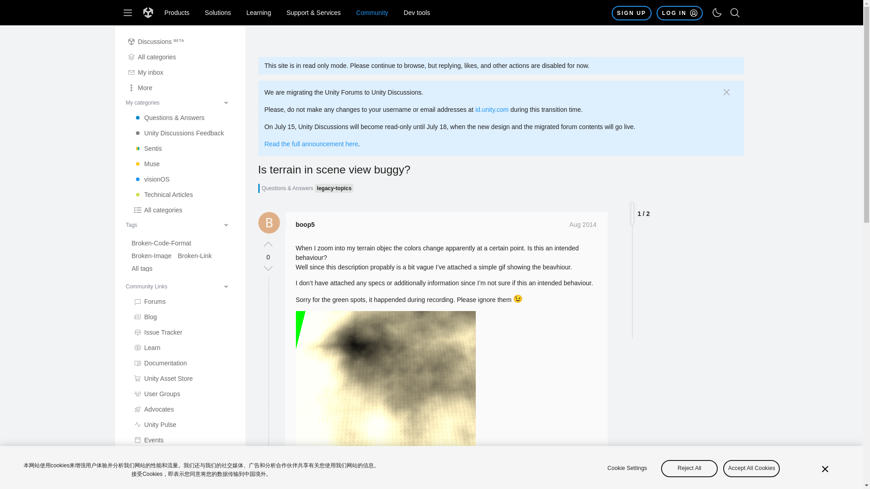 The width and height of the screenshot is (870, 489). What do you see at coordinates (183, 425) in the screenshot?
I see `Unity Pulse` at bounding box center [183, 425].